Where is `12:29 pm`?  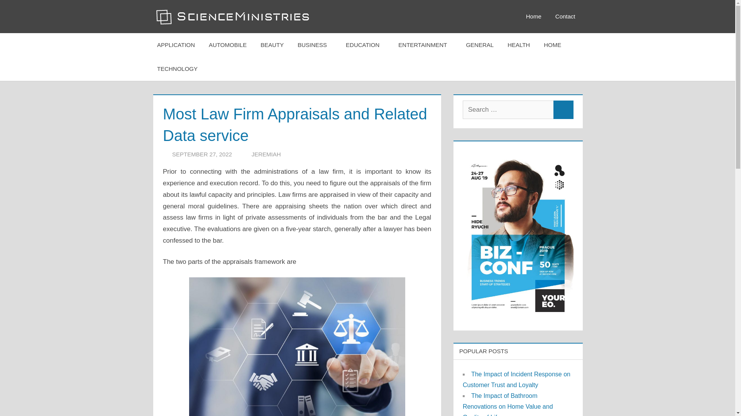 12:29 pm is located at coordinates (201, 154).